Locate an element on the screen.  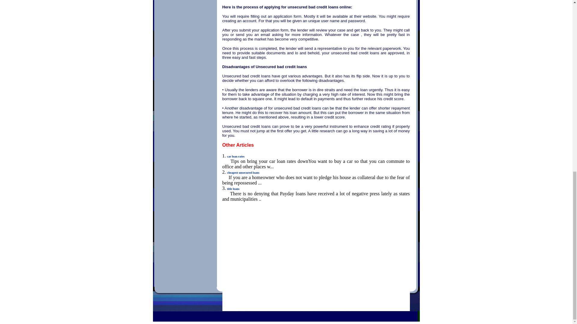
title loans is located at coordinates (233, 189).